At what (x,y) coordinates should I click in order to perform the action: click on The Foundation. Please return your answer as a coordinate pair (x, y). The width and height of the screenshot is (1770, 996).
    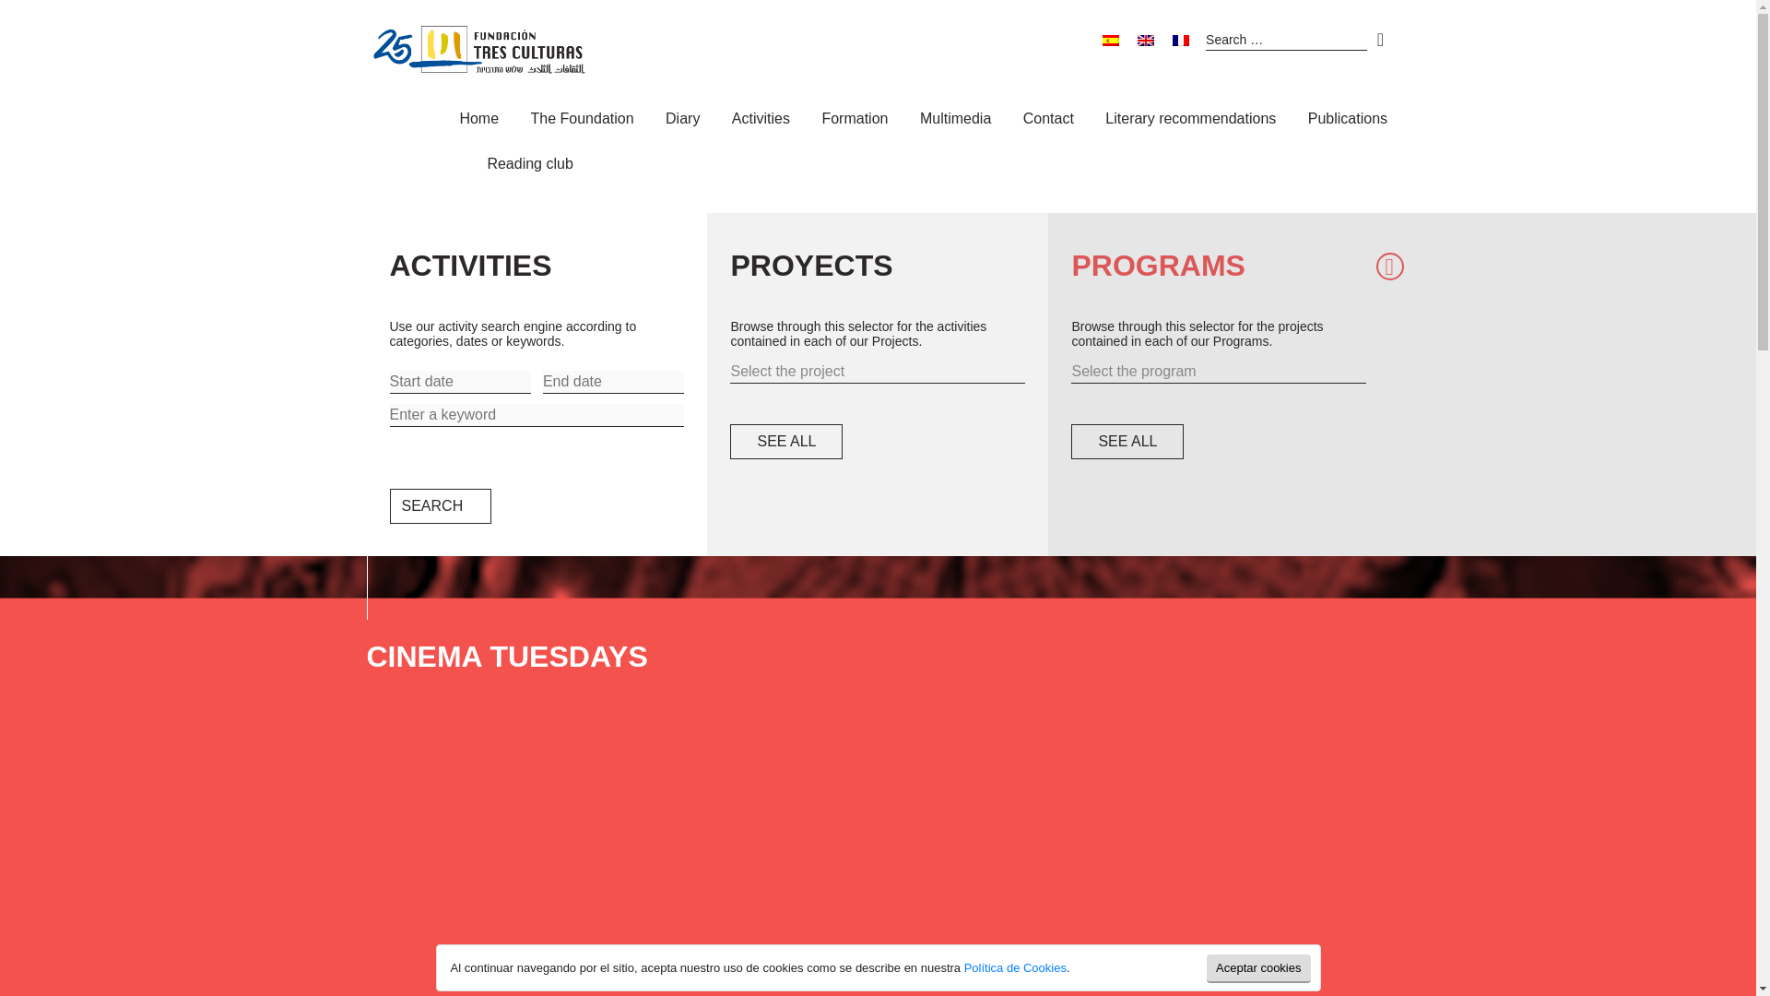
    Looking at the image, I should click on (583, 122).